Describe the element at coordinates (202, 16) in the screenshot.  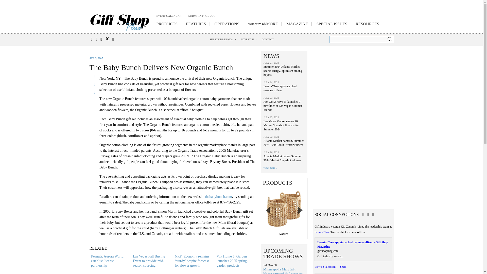
I see `SUBMIT A PRODUCT` at that location.